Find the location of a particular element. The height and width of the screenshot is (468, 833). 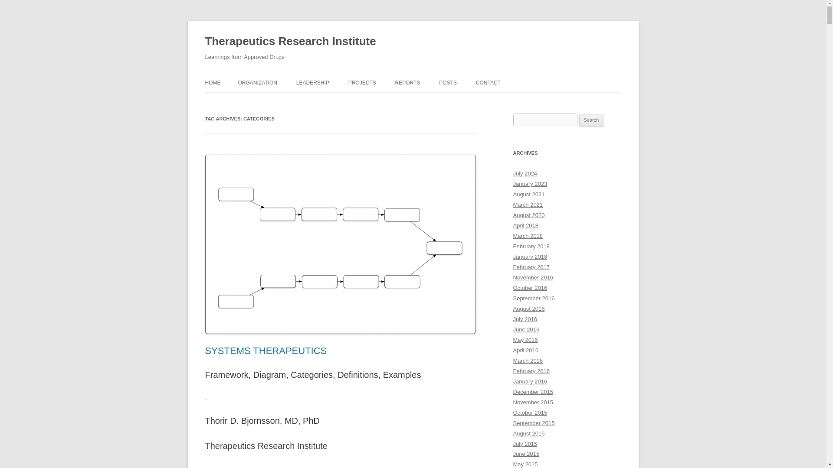

LEADERSHIP is located at coordinates (312, 82).